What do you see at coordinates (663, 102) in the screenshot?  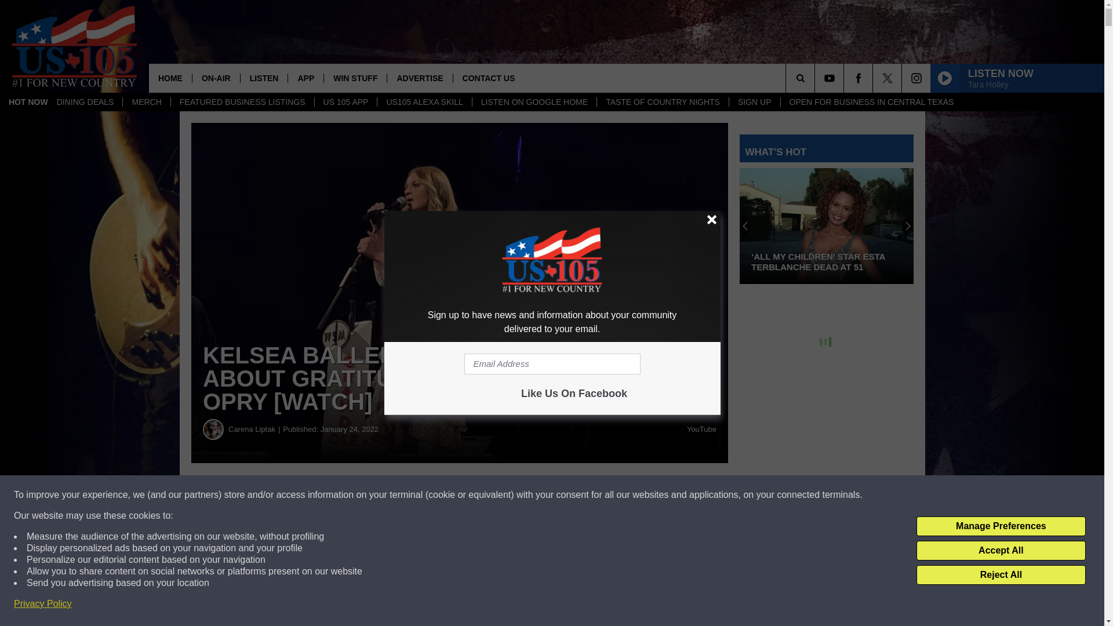 I see `TASTE OF COUNTRY NIGHTS` at bounding box center [663, 102].